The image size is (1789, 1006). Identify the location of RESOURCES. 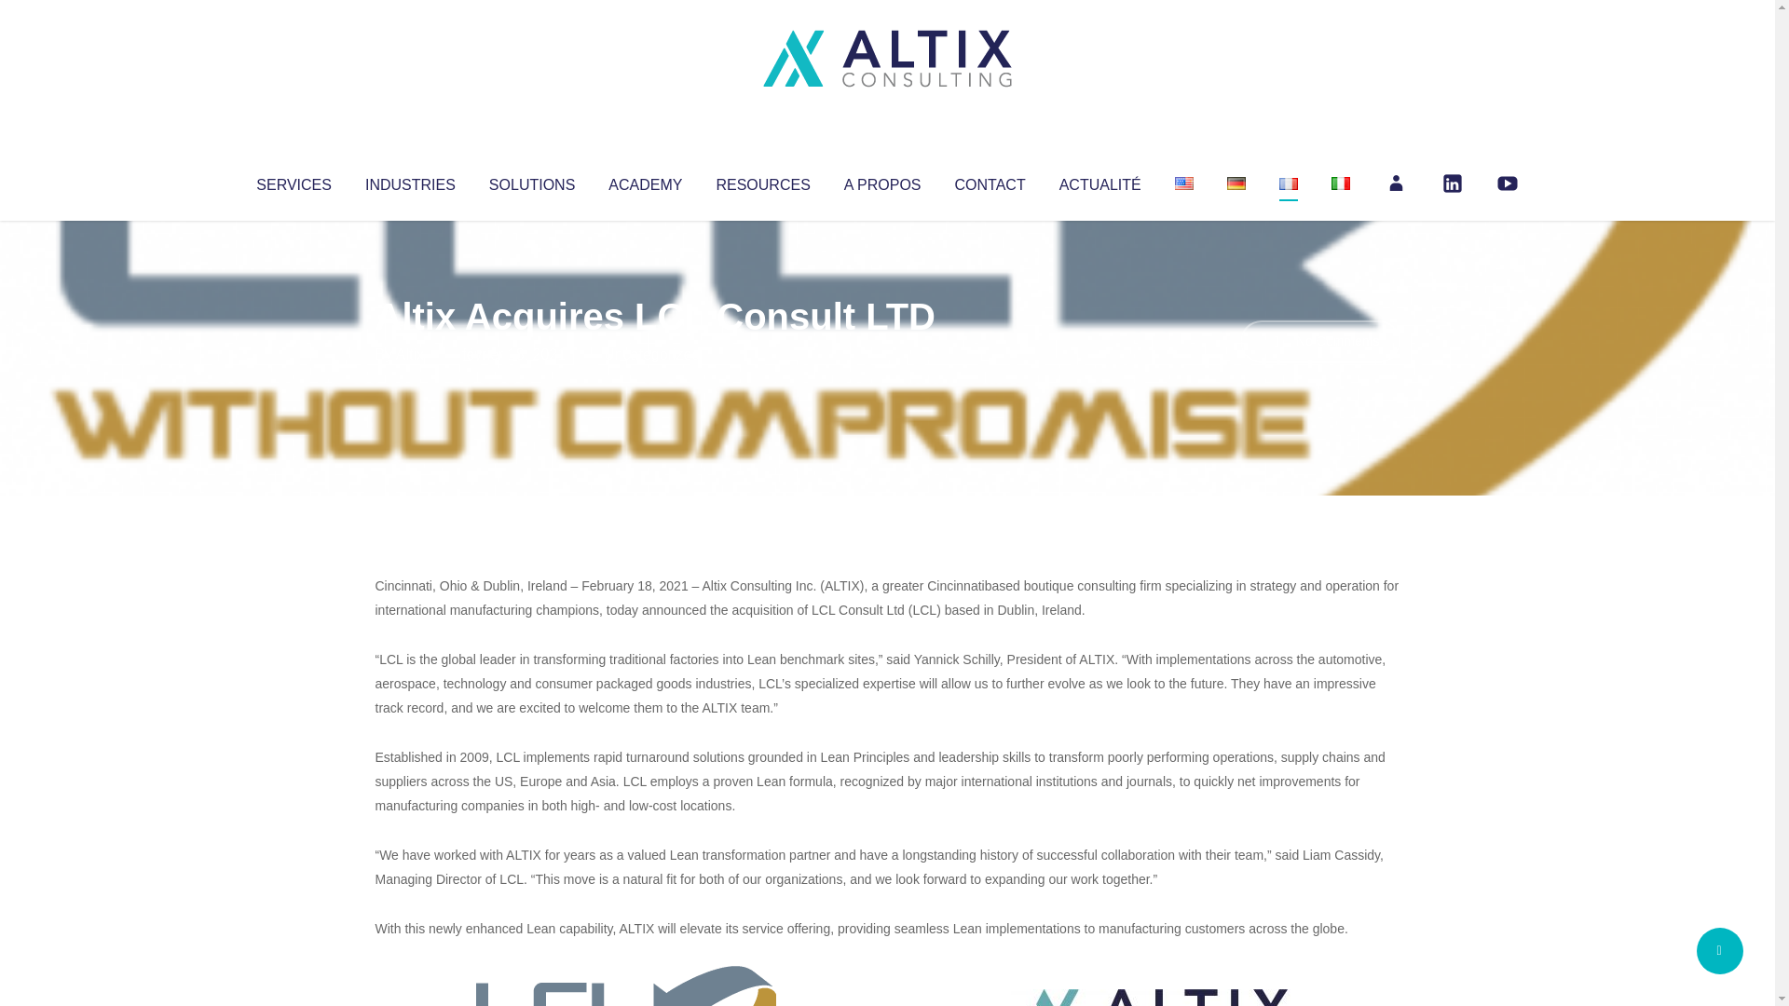
(762, 181).